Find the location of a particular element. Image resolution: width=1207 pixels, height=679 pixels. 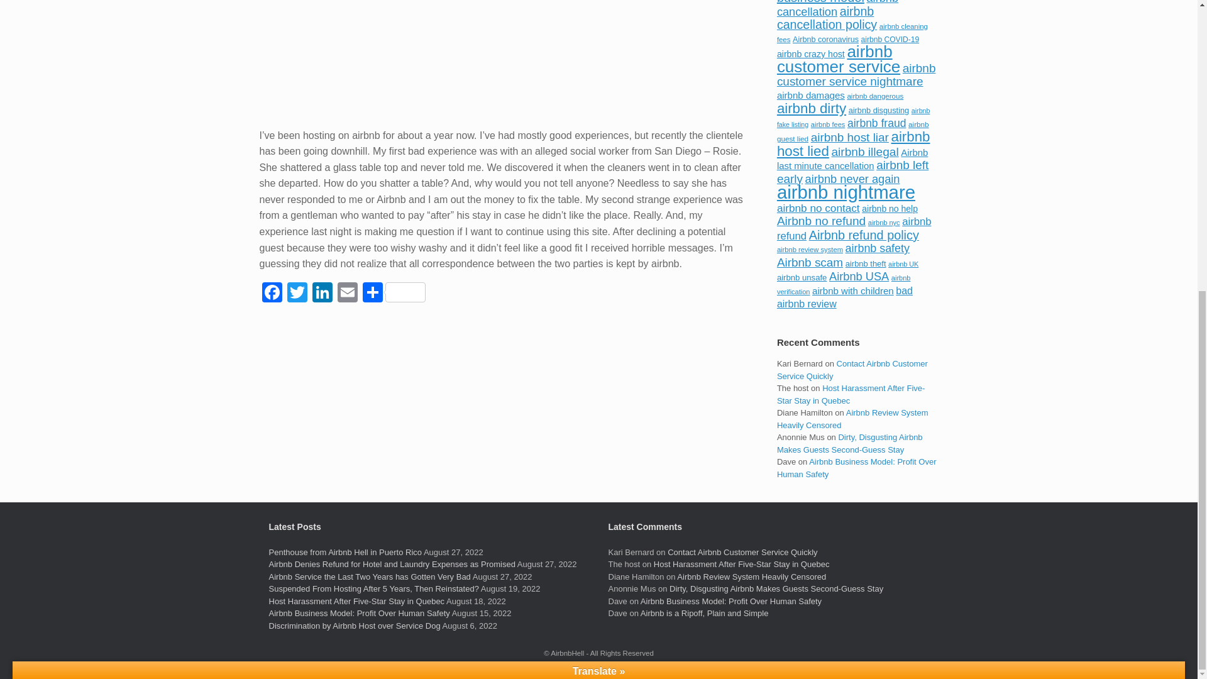

Share is located at coordinates (394, 294).